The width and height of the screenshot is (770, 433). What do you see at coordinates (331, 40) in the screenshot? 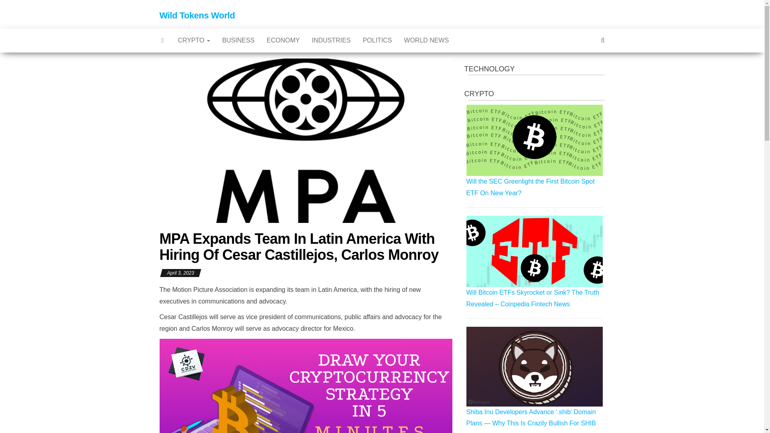
I see `INDUSTRIES` at bounding box center [331, 40].